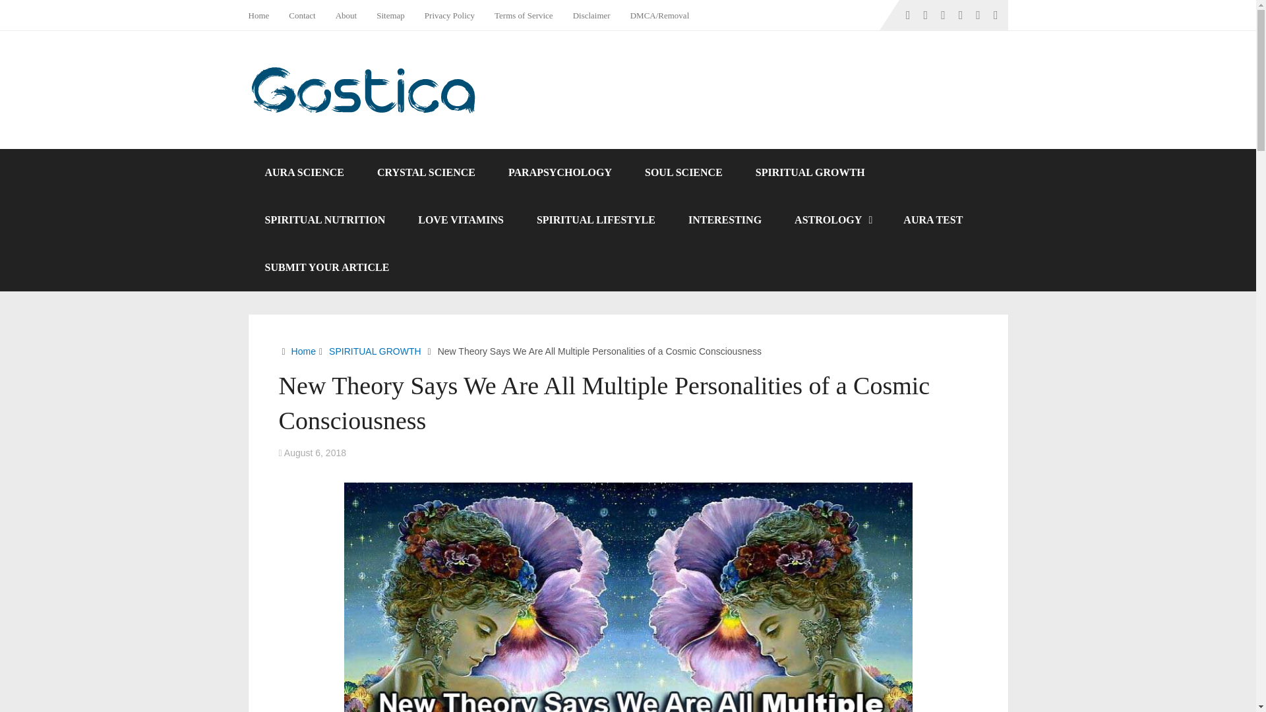 Image resolution: width=1266 pixels, height=712 pixels. What do you see at coordinates (832, 220) in the screenshot?
I see `ASTROLOGY` at bounding box center [832, 220].